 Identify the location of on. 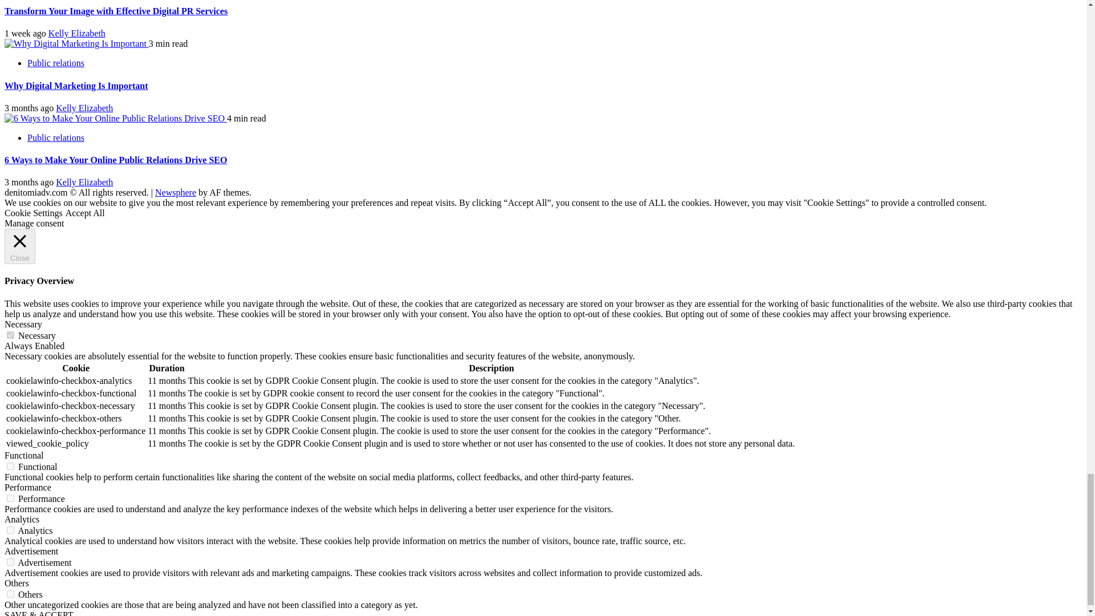
(10, 335).